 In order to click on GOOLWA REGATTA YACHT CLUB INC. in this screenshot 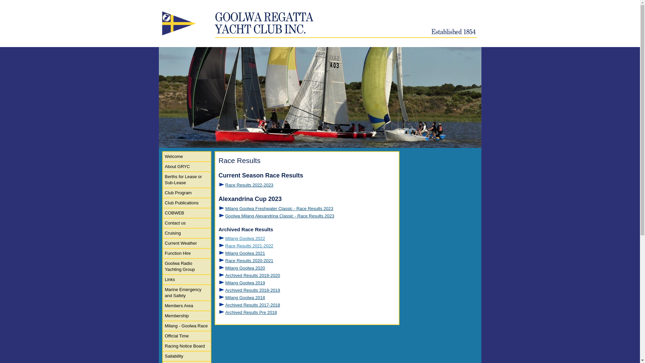, I will do `click(320, 24)`.